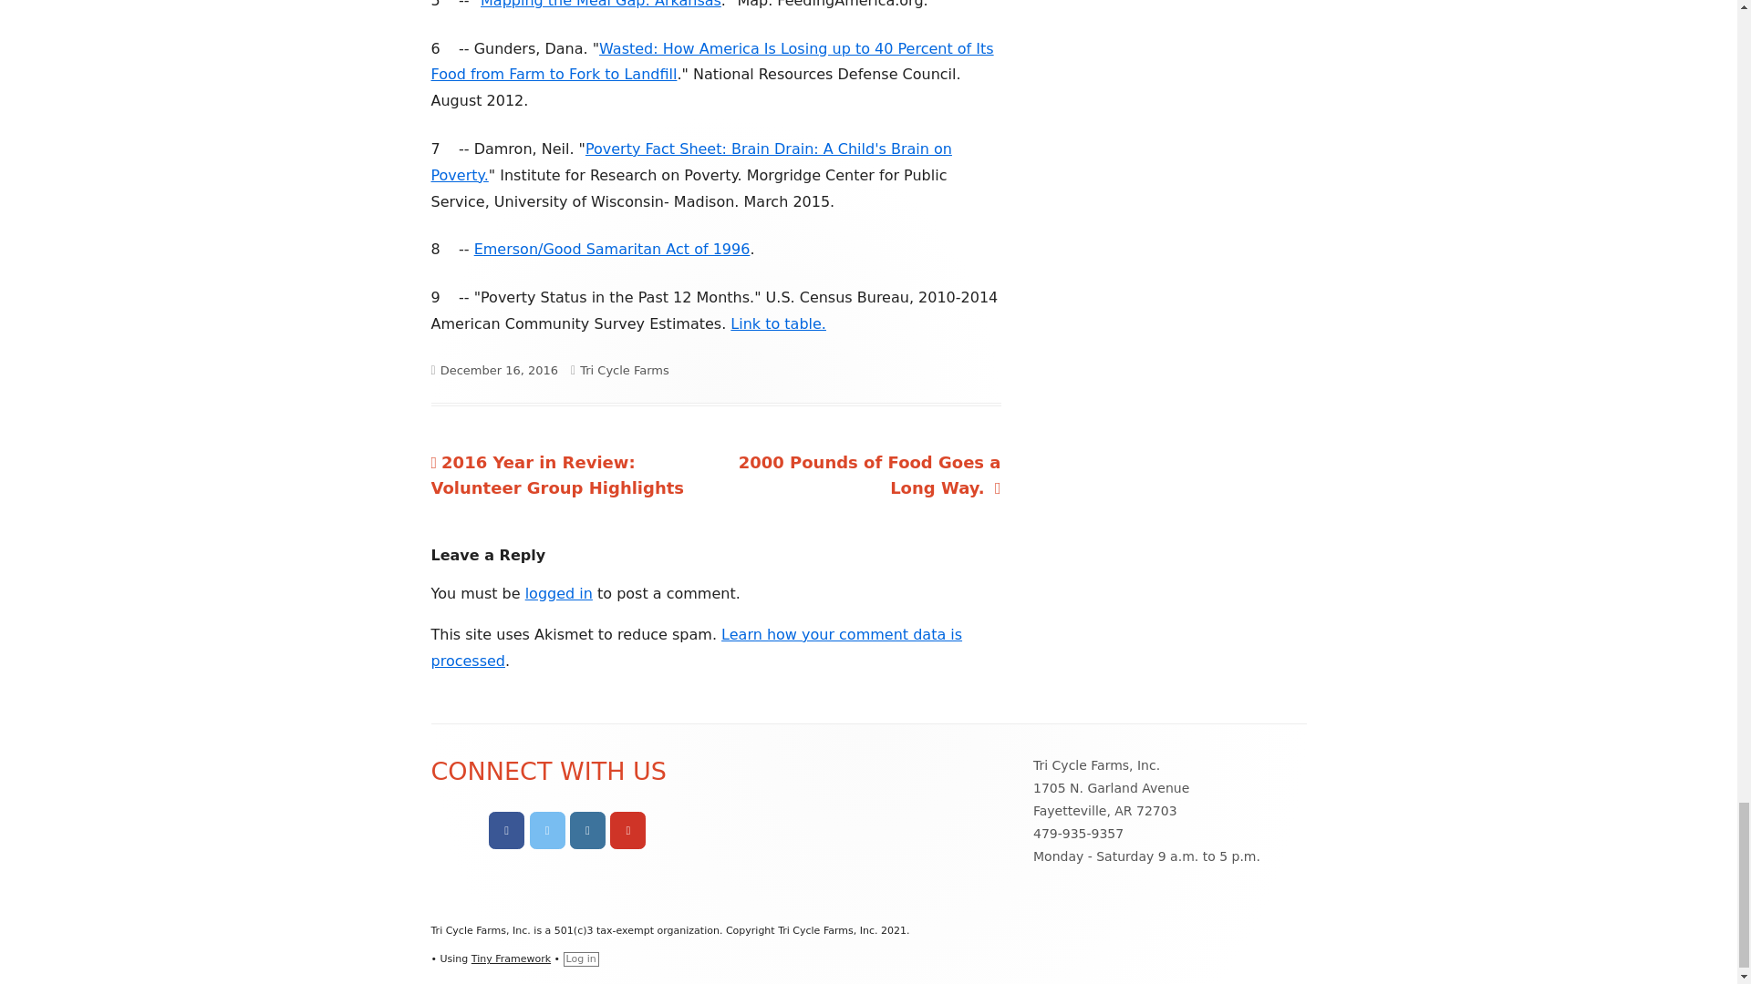 This screenshot has width=1751, height=984. I want to click on Link to table., so click(778, 323).